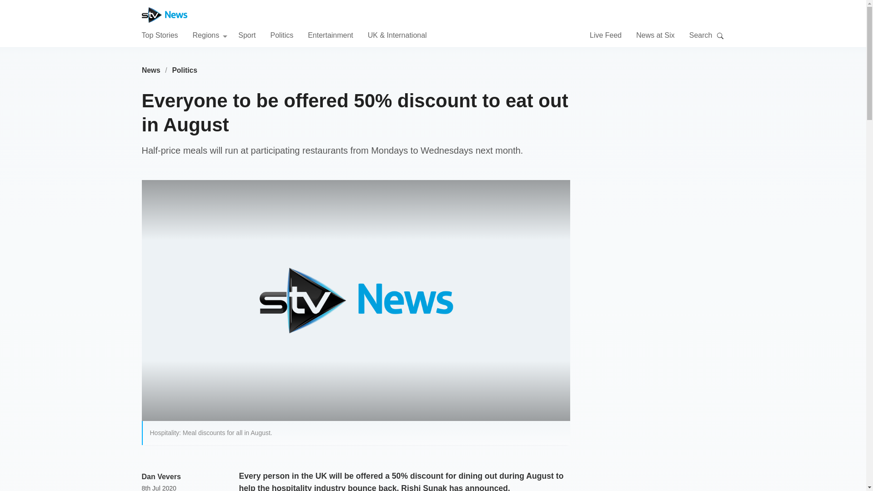 This screenshot has width=873, height=491. What do you see at coordinates (720, 35) in the screenshot?
I see `Search` at bounding box center [720, 35].